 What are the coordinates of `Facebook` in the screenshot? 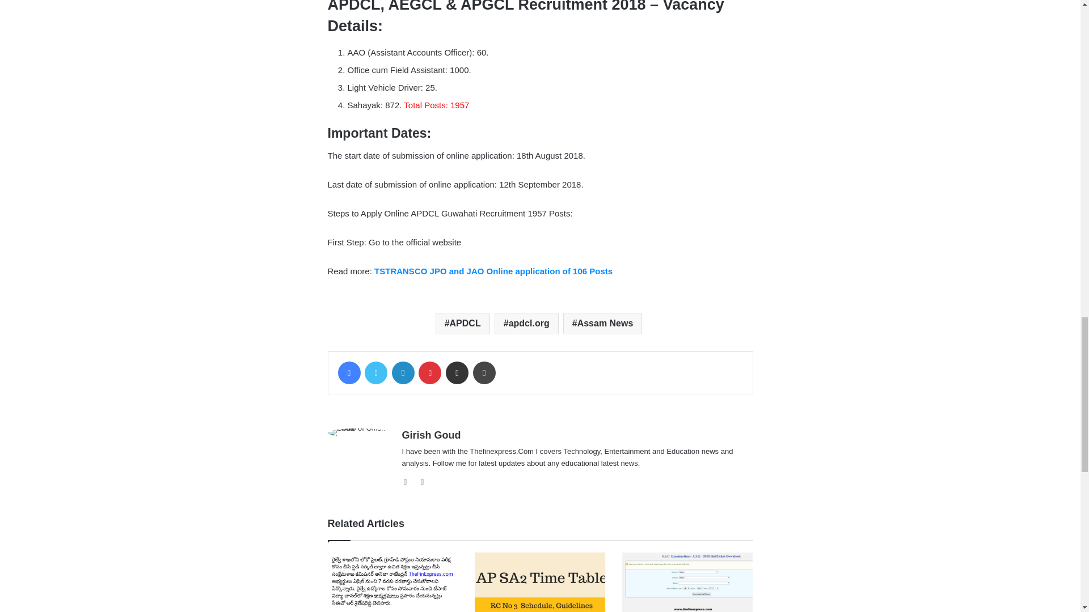 It's located at (349, 373).